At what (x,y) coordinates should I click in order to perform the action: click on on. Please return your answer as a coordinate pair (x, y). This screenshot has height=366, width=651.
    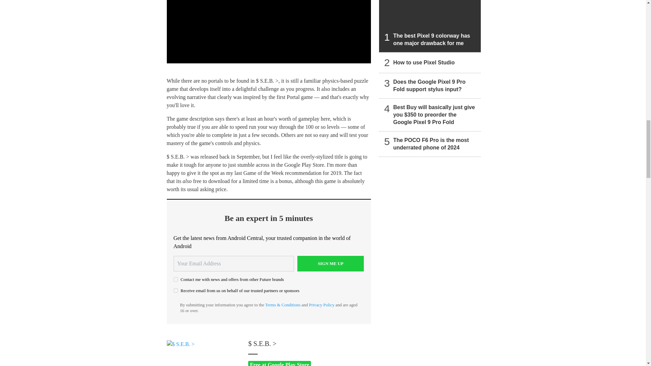
    Looking at the image, I should click on (176, 291).